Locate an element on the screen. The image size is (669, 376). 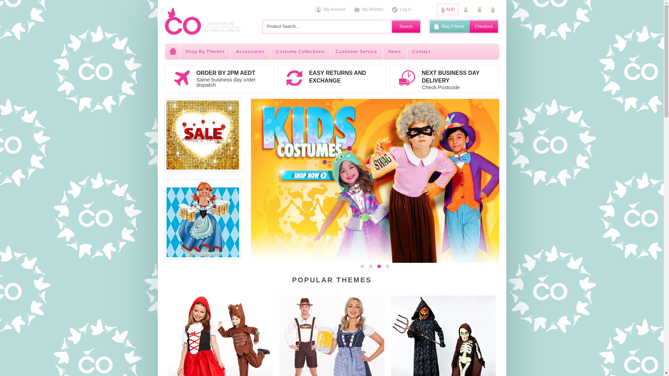
News is located at coordinates (394, 52).